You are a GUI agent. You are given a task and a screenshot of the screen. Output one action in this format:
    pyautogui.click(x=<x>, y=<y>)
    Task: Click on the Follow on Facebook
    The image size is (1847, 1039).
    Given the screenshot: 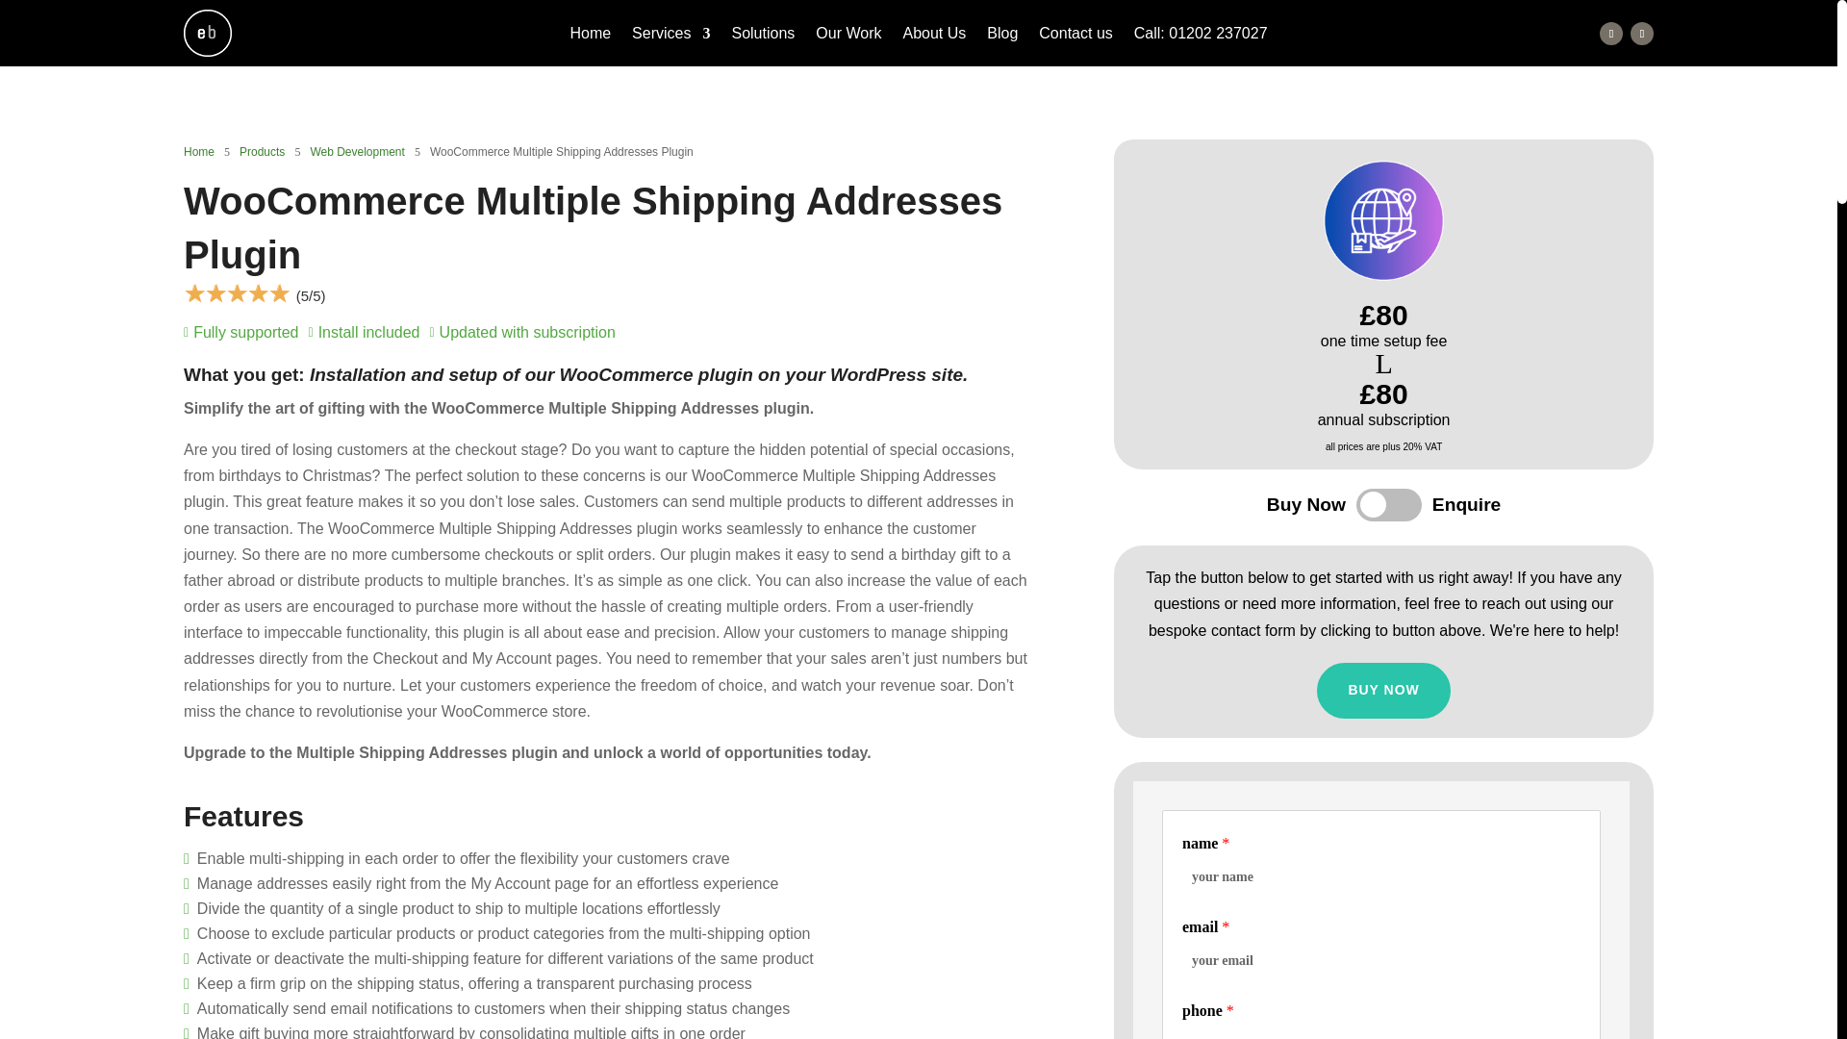 What is the action you would take?
    pyautogui.click(x=1610, y=33)
    